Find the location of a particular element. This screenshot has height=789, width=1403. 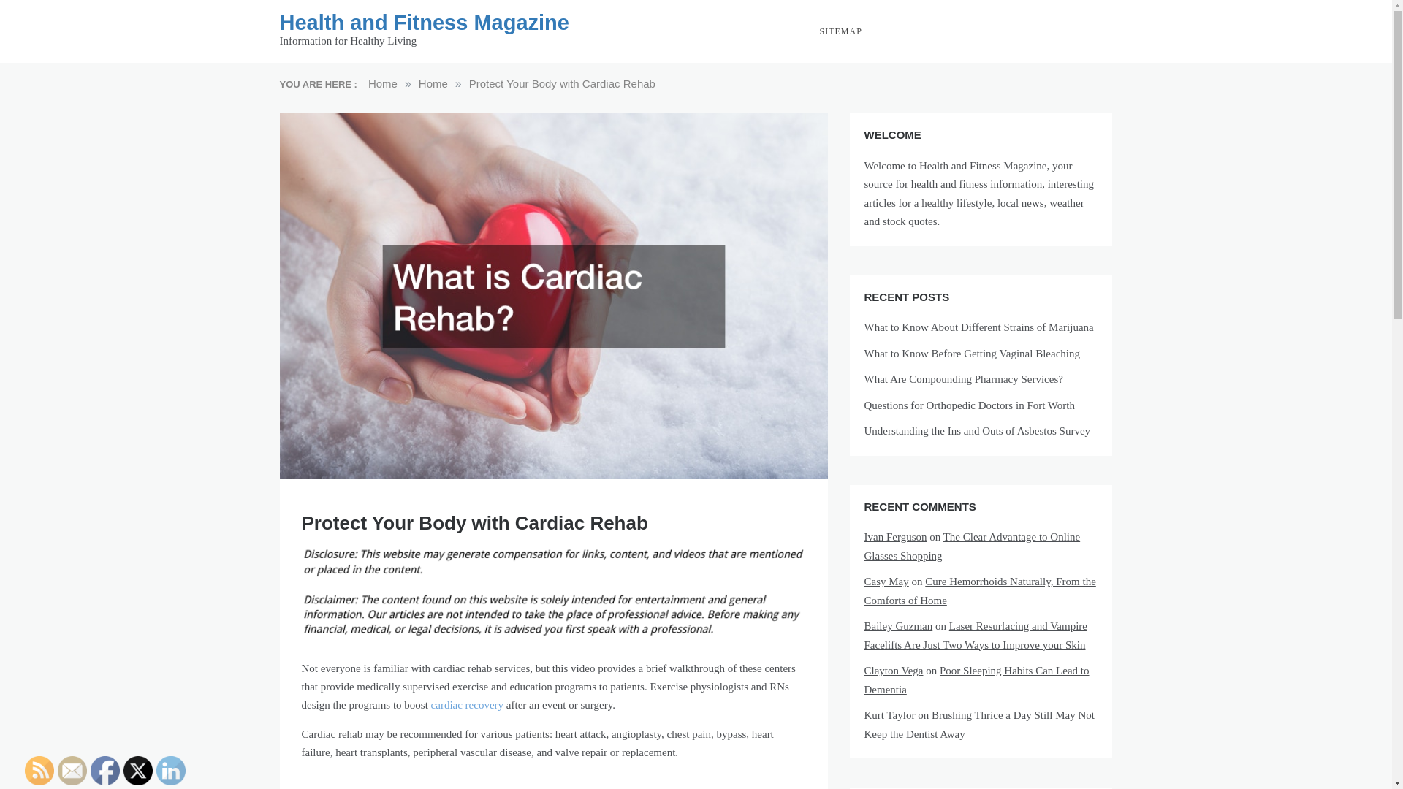

Cure Hemorrhoids Naturally, From the Comforts of Home is located at coordinates (979, 591).